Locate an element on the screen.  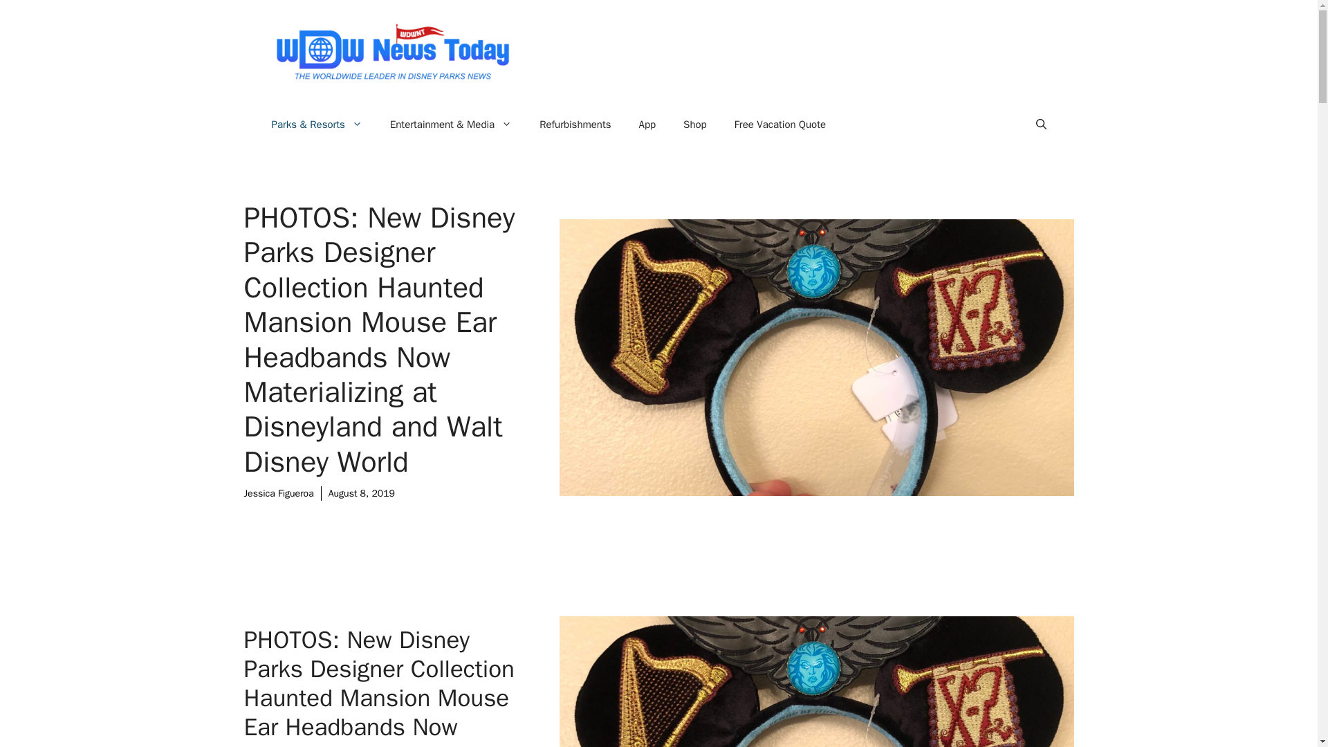
Refurbishments is located at coordinates (575, 124).